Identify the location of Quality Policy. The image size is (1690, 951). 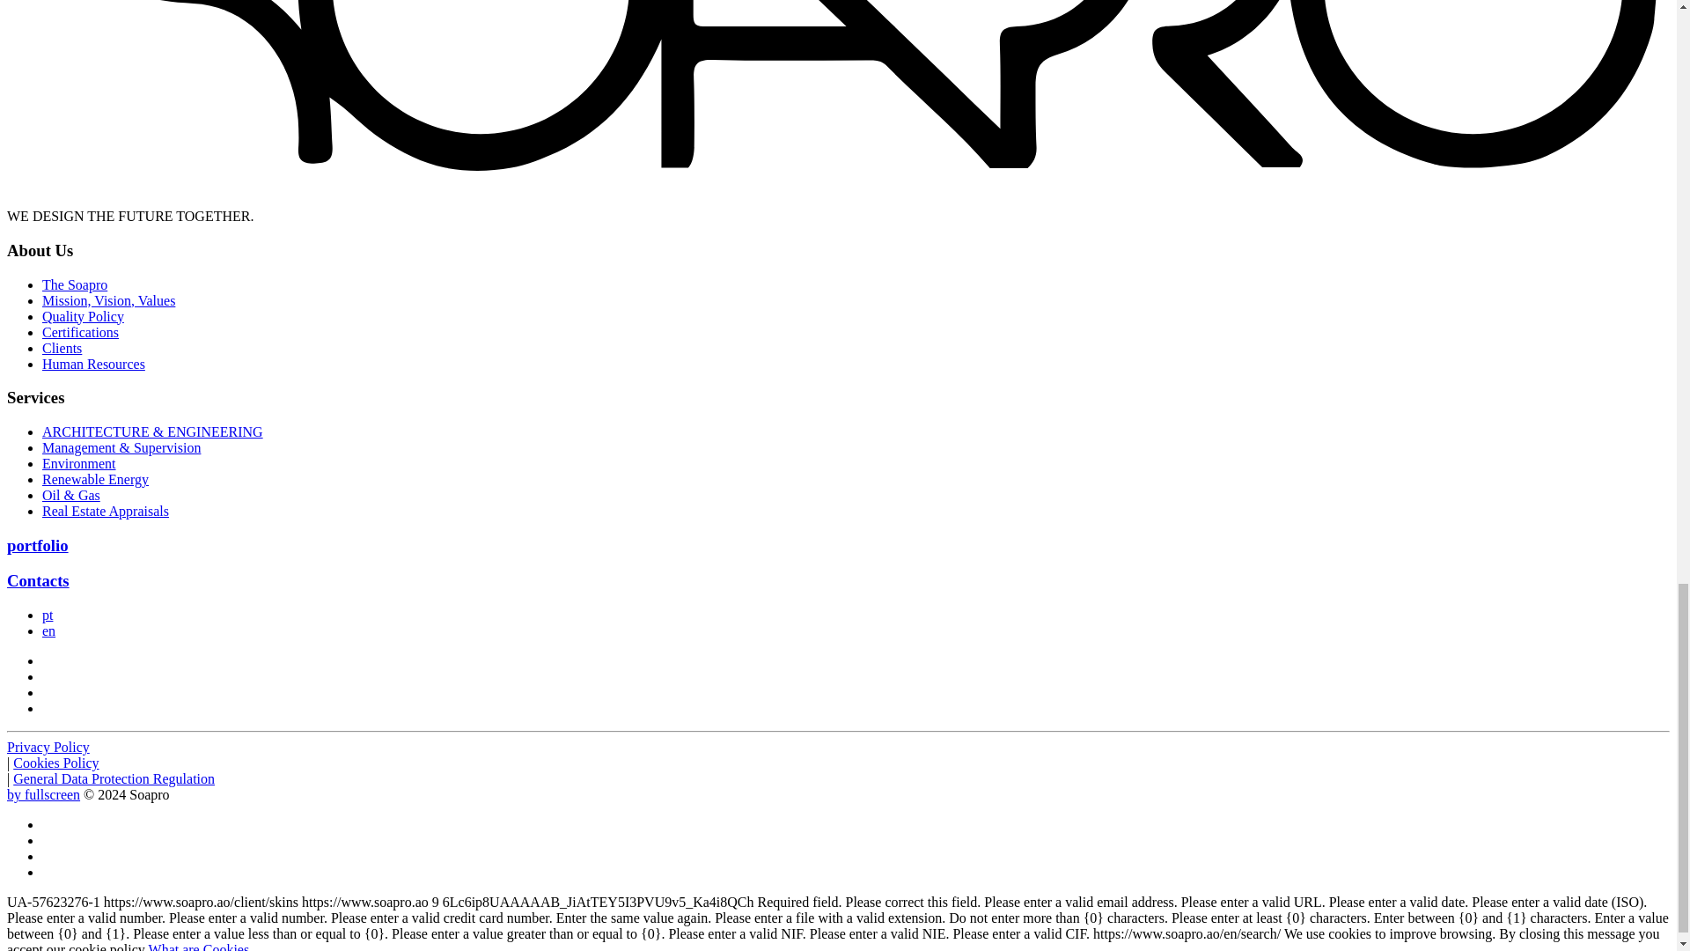
(83, 317).